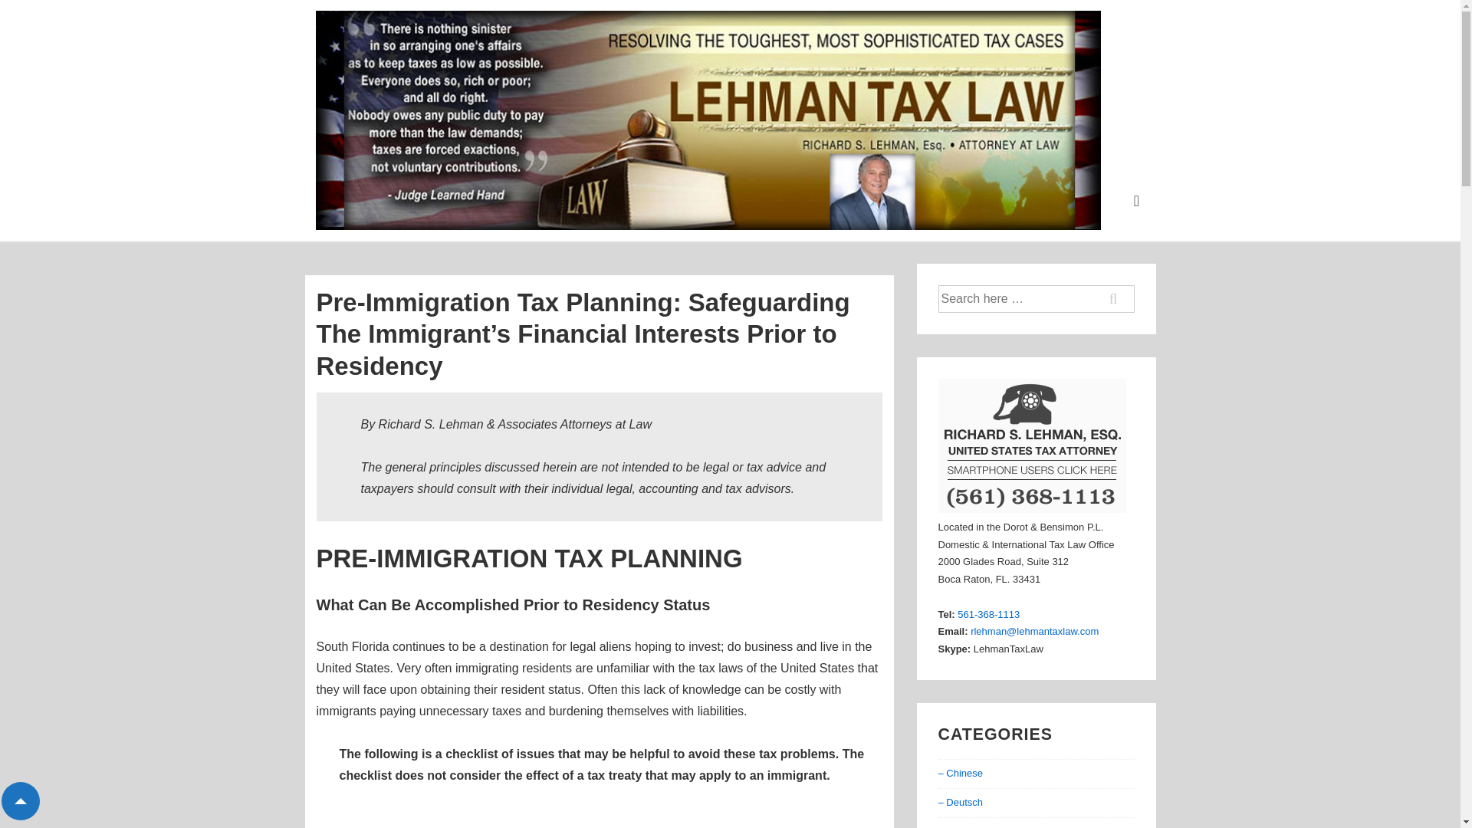 This screenshot has width=1472, height=828. Describe the element at coordinates (989, 613) in the screenshot. I see `Telephone` at that location.